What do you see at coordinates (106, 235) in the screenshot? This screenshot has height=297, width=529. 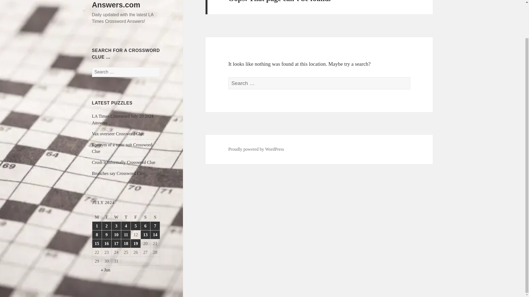 I see `9` at bounding box center [106, 235].